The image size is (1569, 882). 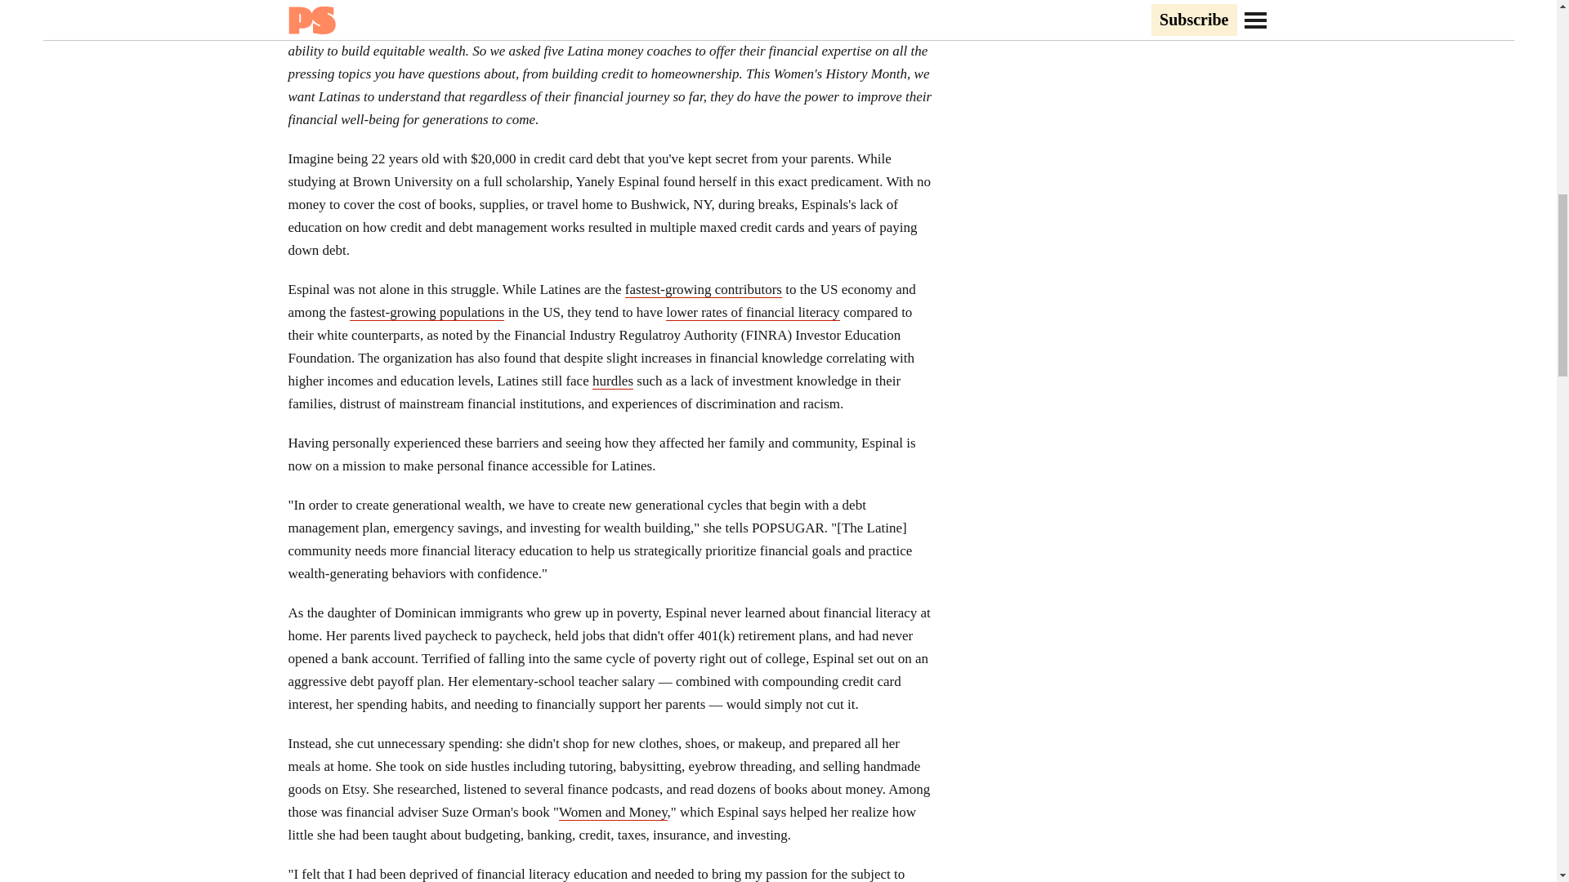 I want to click on fastest-growing contributors, so click(x=703, y=289).